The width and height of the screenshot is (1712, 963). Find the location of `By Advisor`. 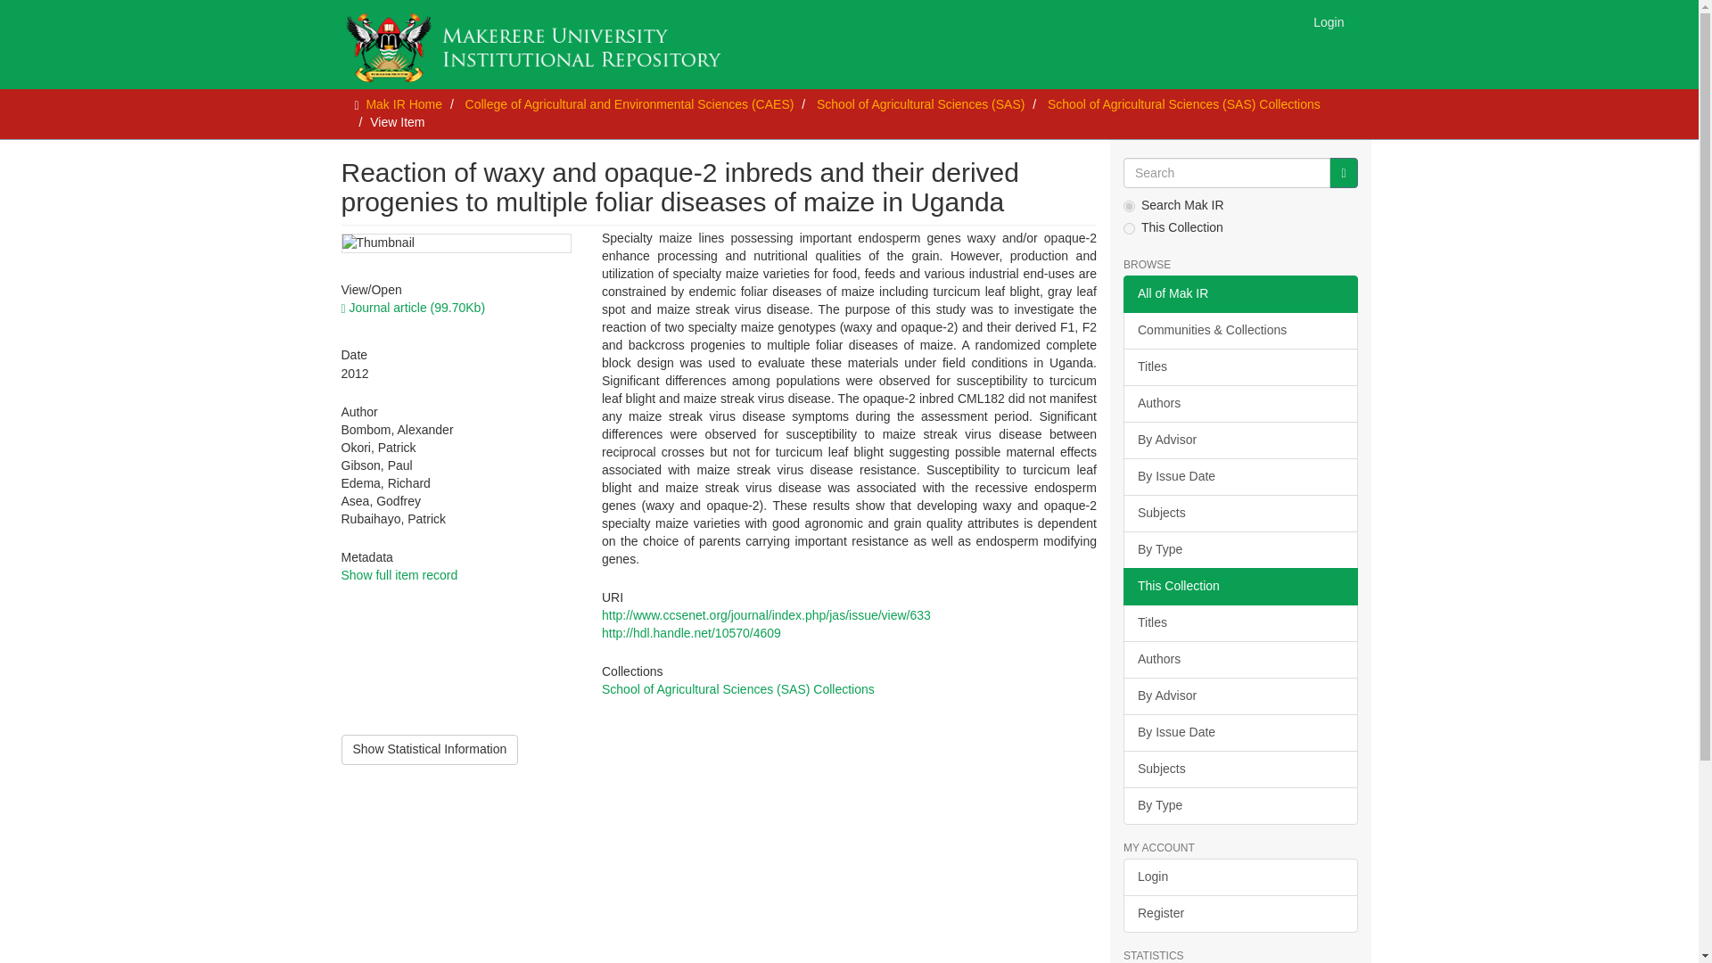

By Advisor is located at coordinates (1239, 440).